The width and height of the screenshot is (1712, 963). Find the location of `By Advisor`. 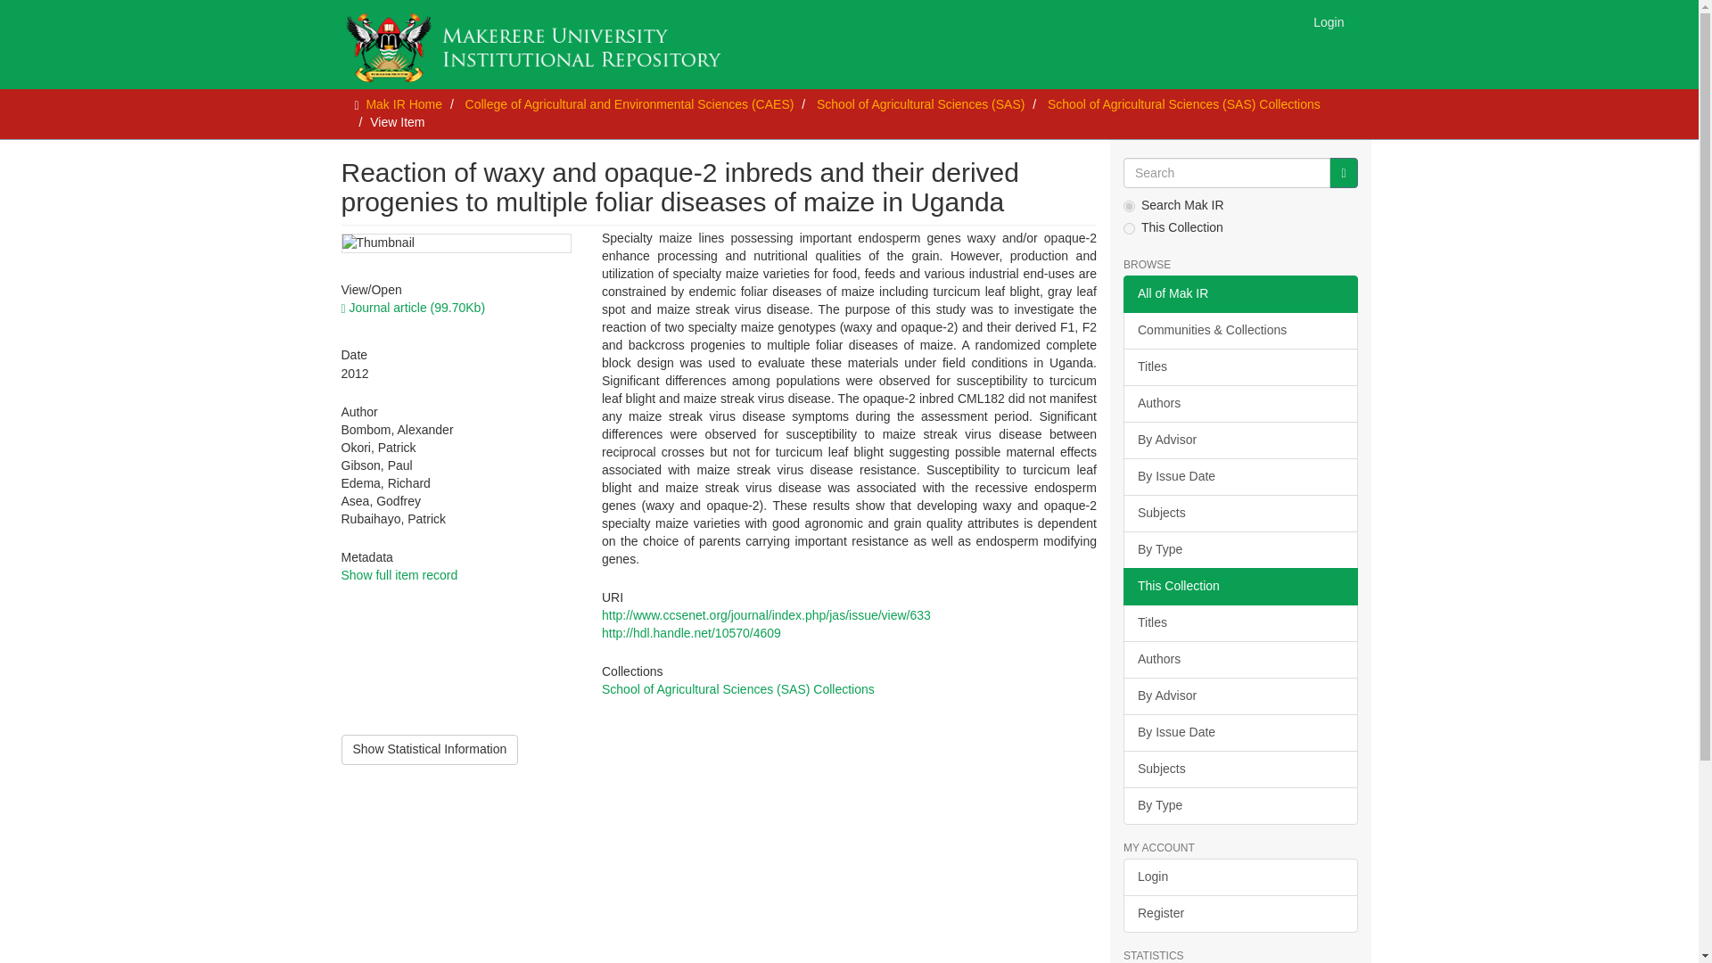

By Advisor is located at coordinates (1239, 440).